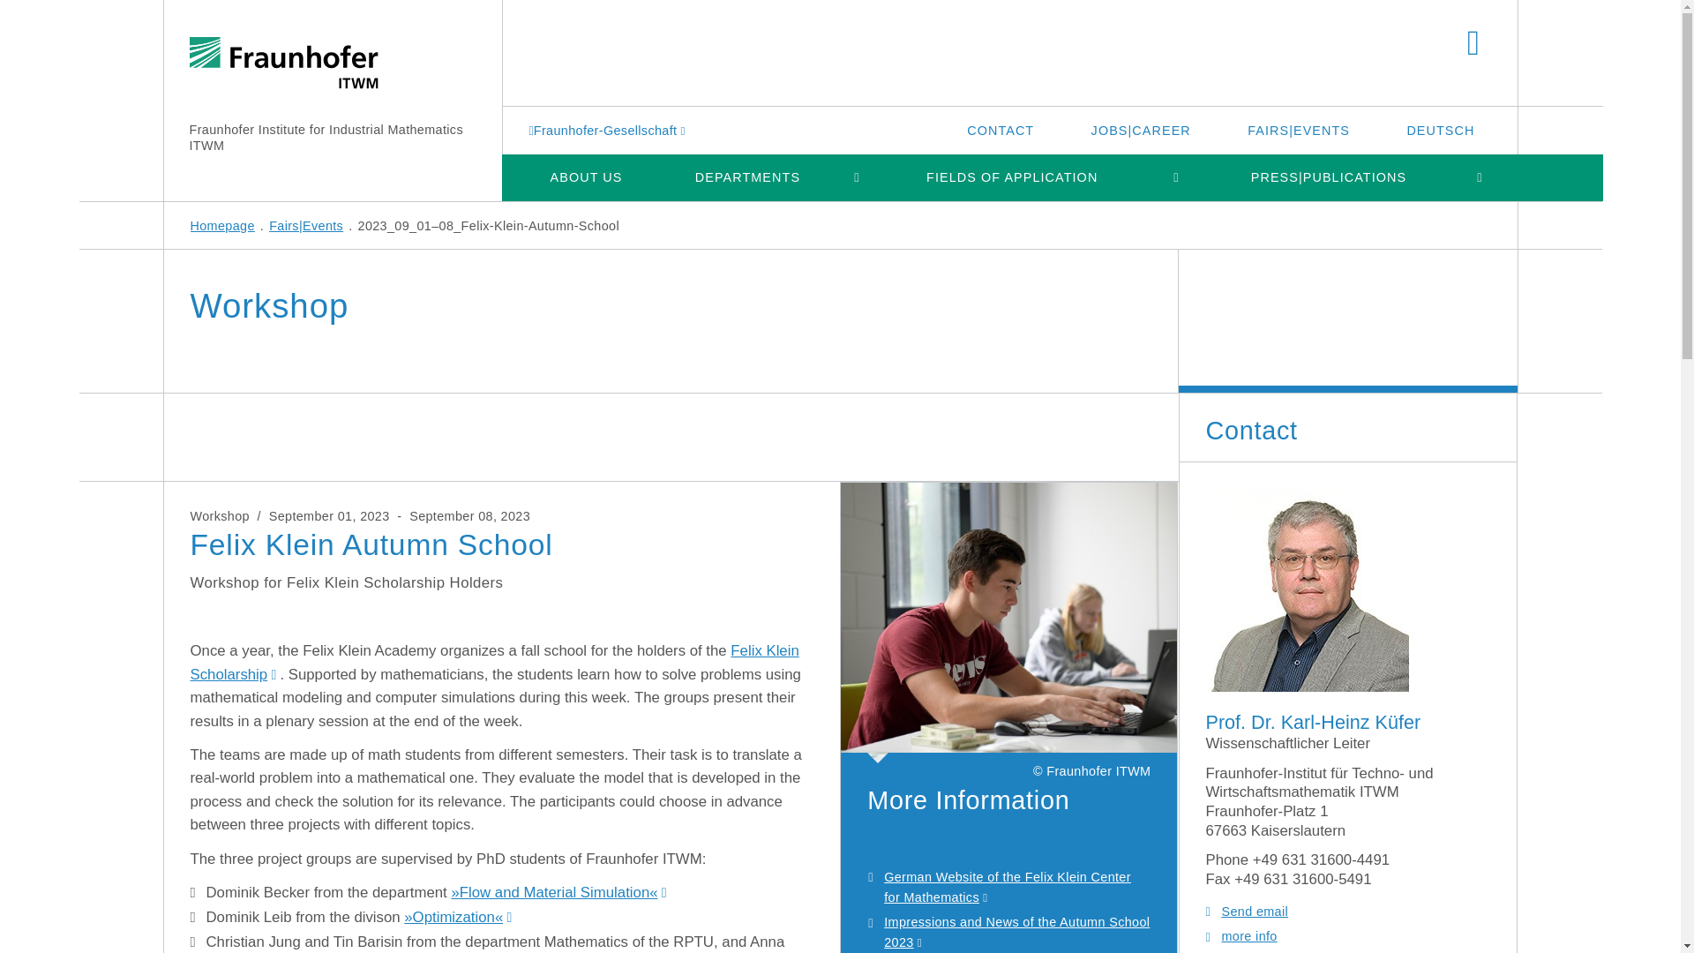 This screenshot has height=953, width=1694. Describe the element at coordinates (1473, 44) in the screenshot. I see `SEARCH` at that location.